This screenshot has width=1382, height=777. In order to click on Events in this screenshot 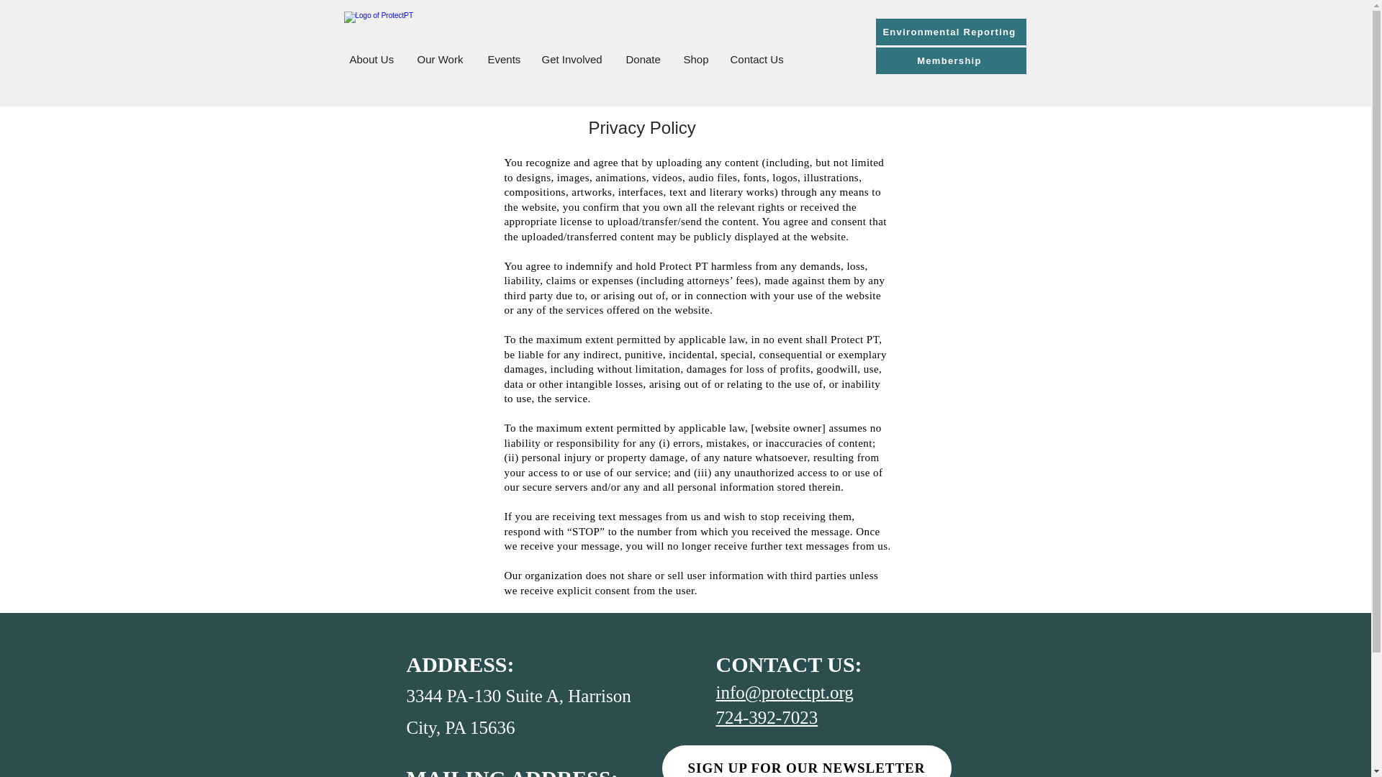, I will do `click(504, 59)`.